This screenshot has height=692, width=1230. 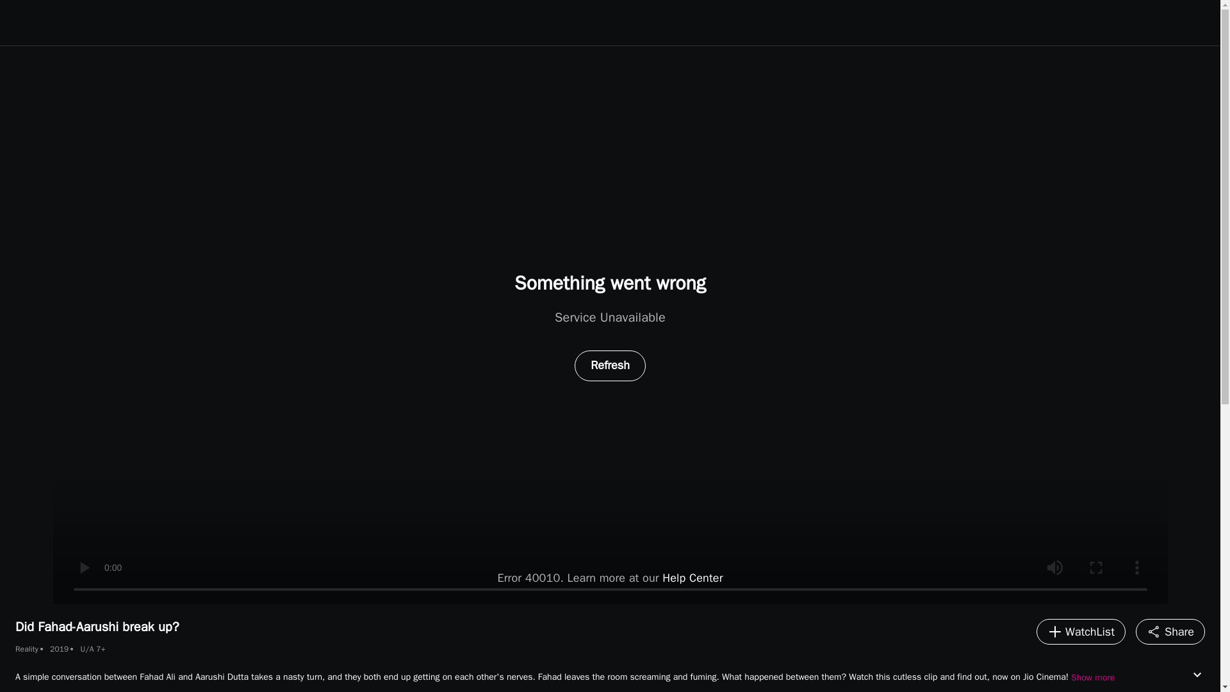 I want to click on Share, so click(x=1170, y=631).